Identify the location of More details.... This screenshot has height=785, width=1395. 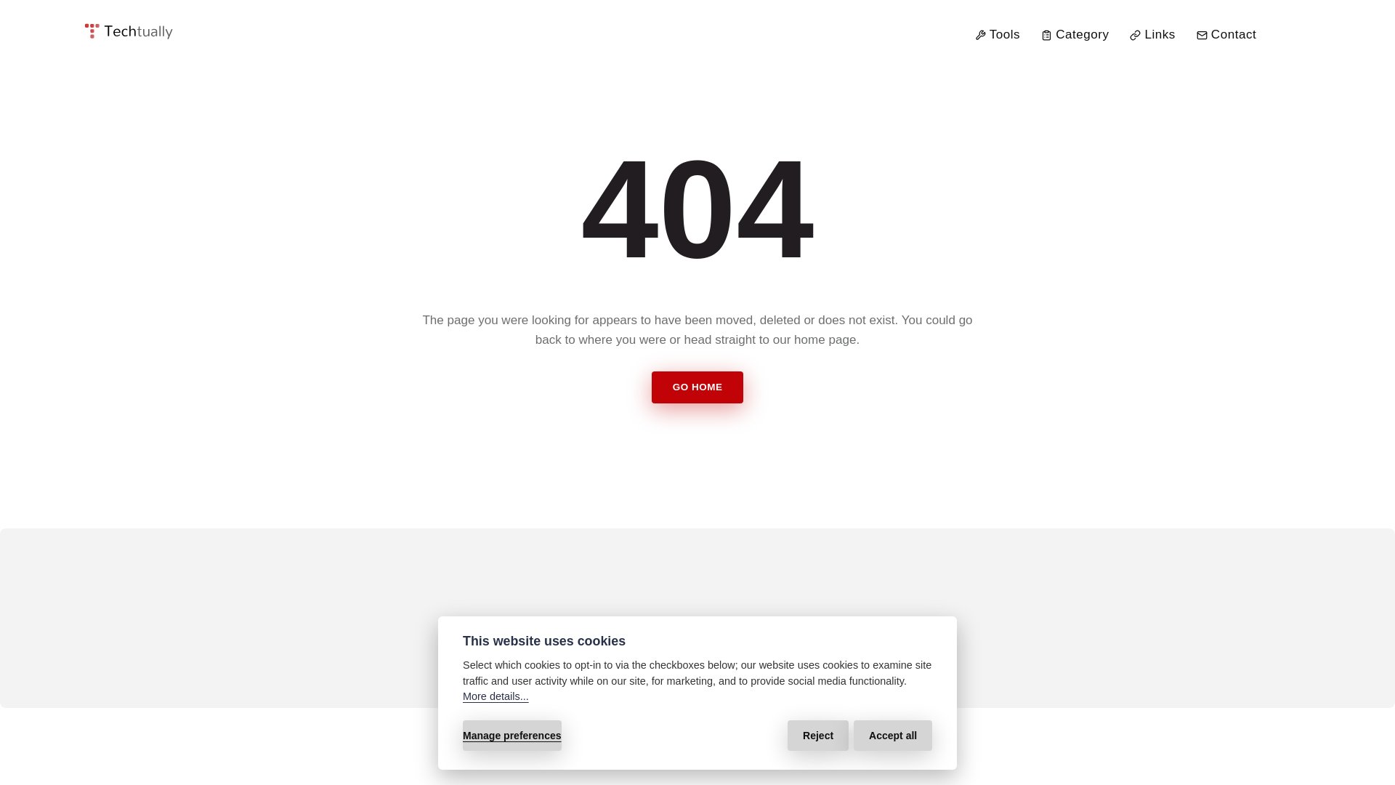
(496, 696).